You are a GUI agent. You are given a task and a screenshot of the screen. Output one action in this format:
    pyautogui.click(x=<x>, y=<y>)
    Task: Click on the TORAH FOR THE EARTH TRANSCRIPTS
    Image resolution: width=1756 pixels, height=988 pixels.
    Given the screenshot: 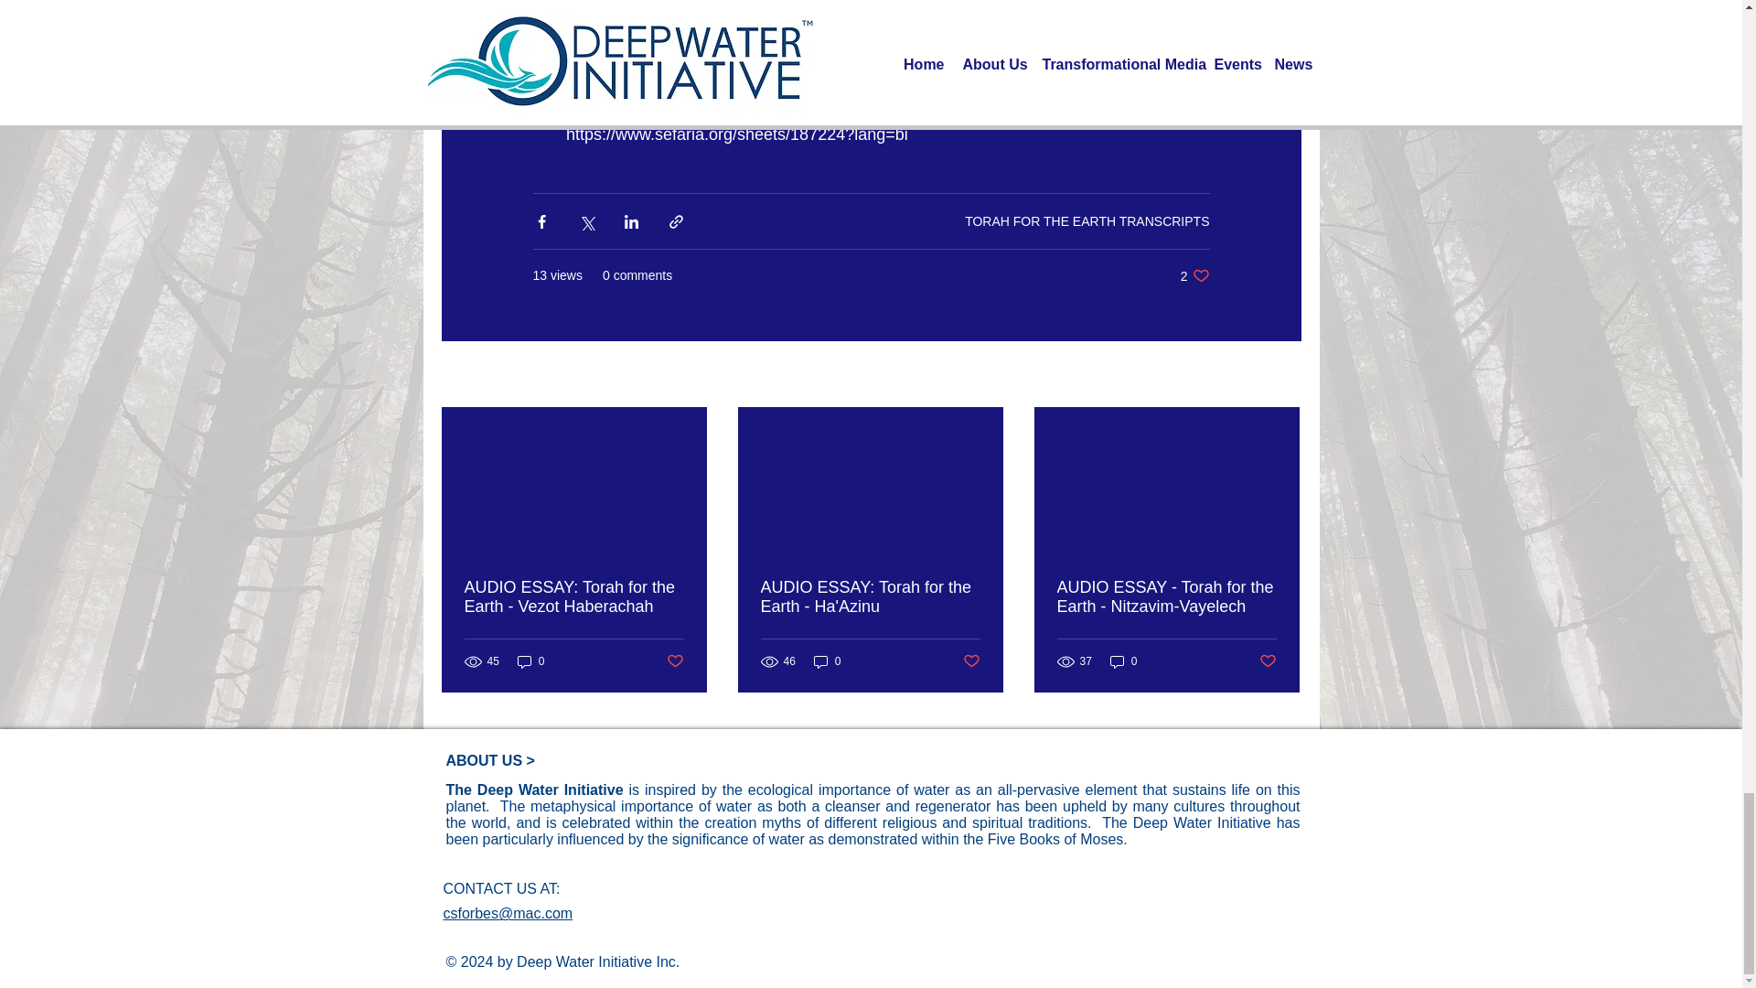 What is the action you would take?
    pyautogui.click(x=1087, y=221)
    